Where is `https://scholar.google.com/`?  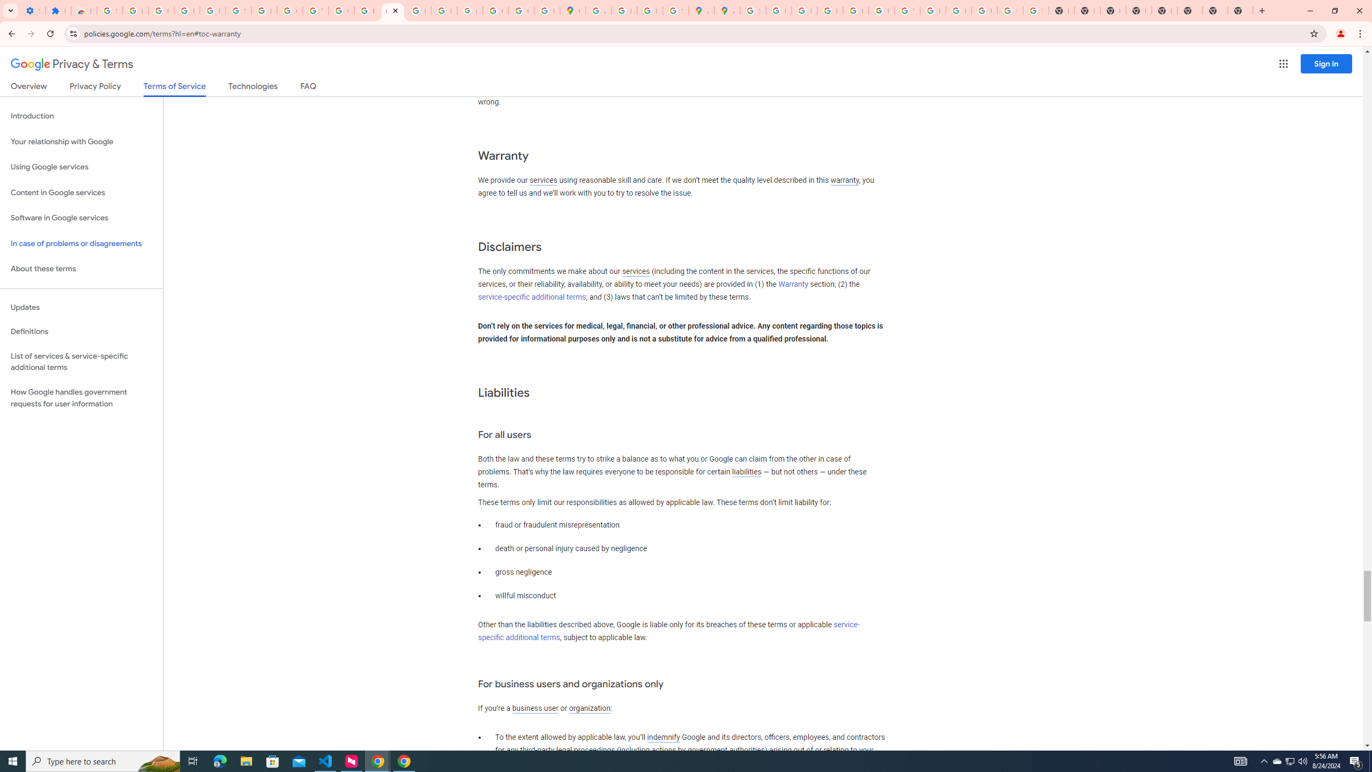 https://scholar.google.com/ is located at coordinates (367, 11).